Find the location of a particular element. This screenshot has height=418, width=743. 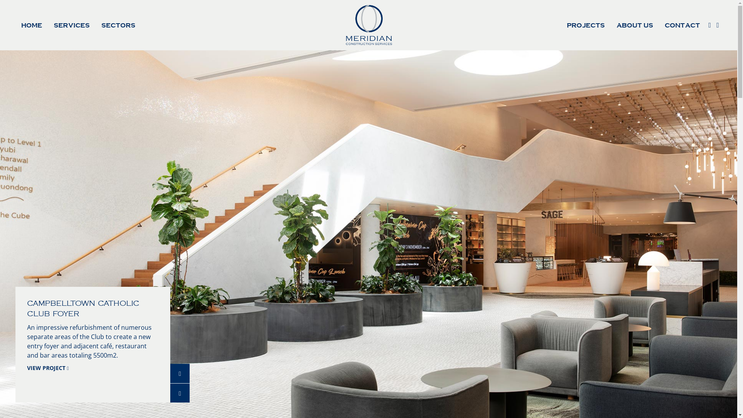

ABOUT US is located at coordinates (635, 26).